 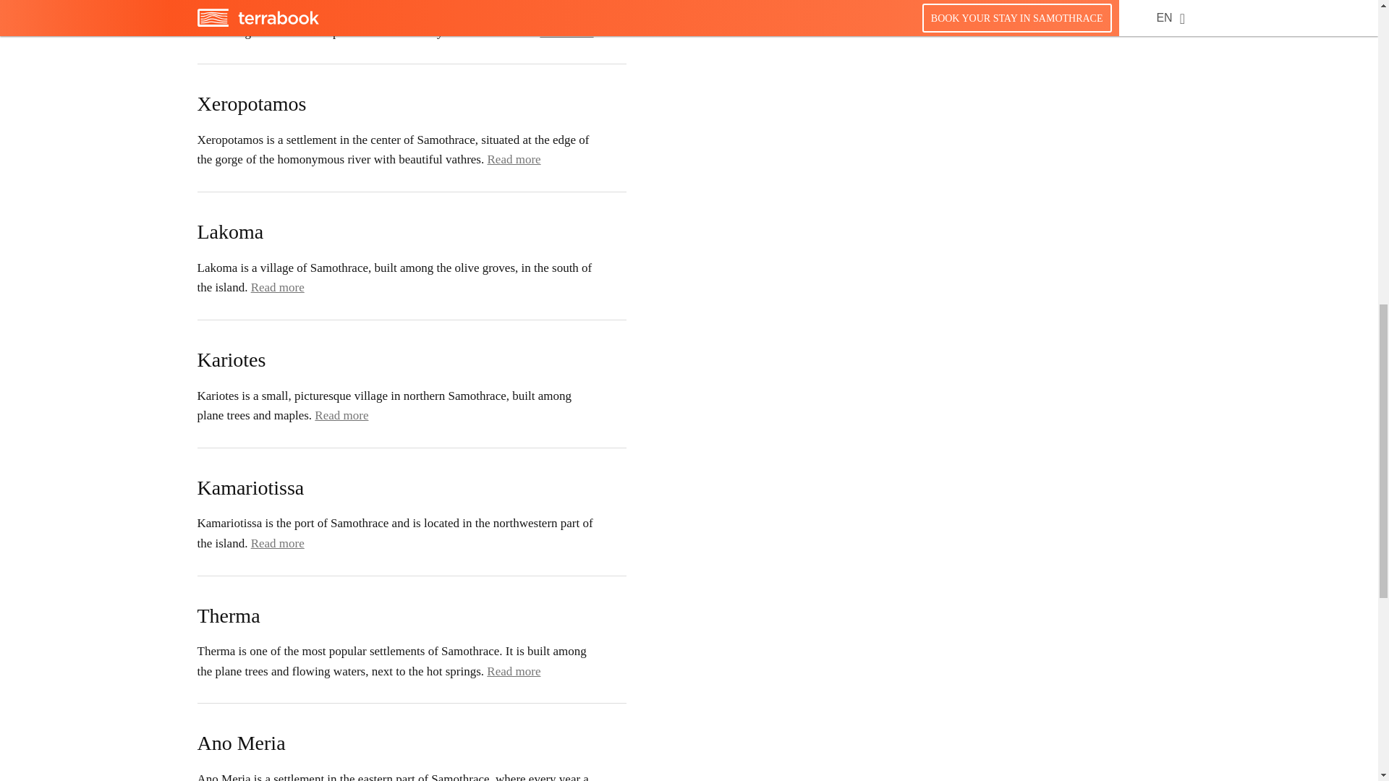 What do you see at coordinates (278, 287) in the screenshot?
I see `Read more` at bounding box center [278, 287].